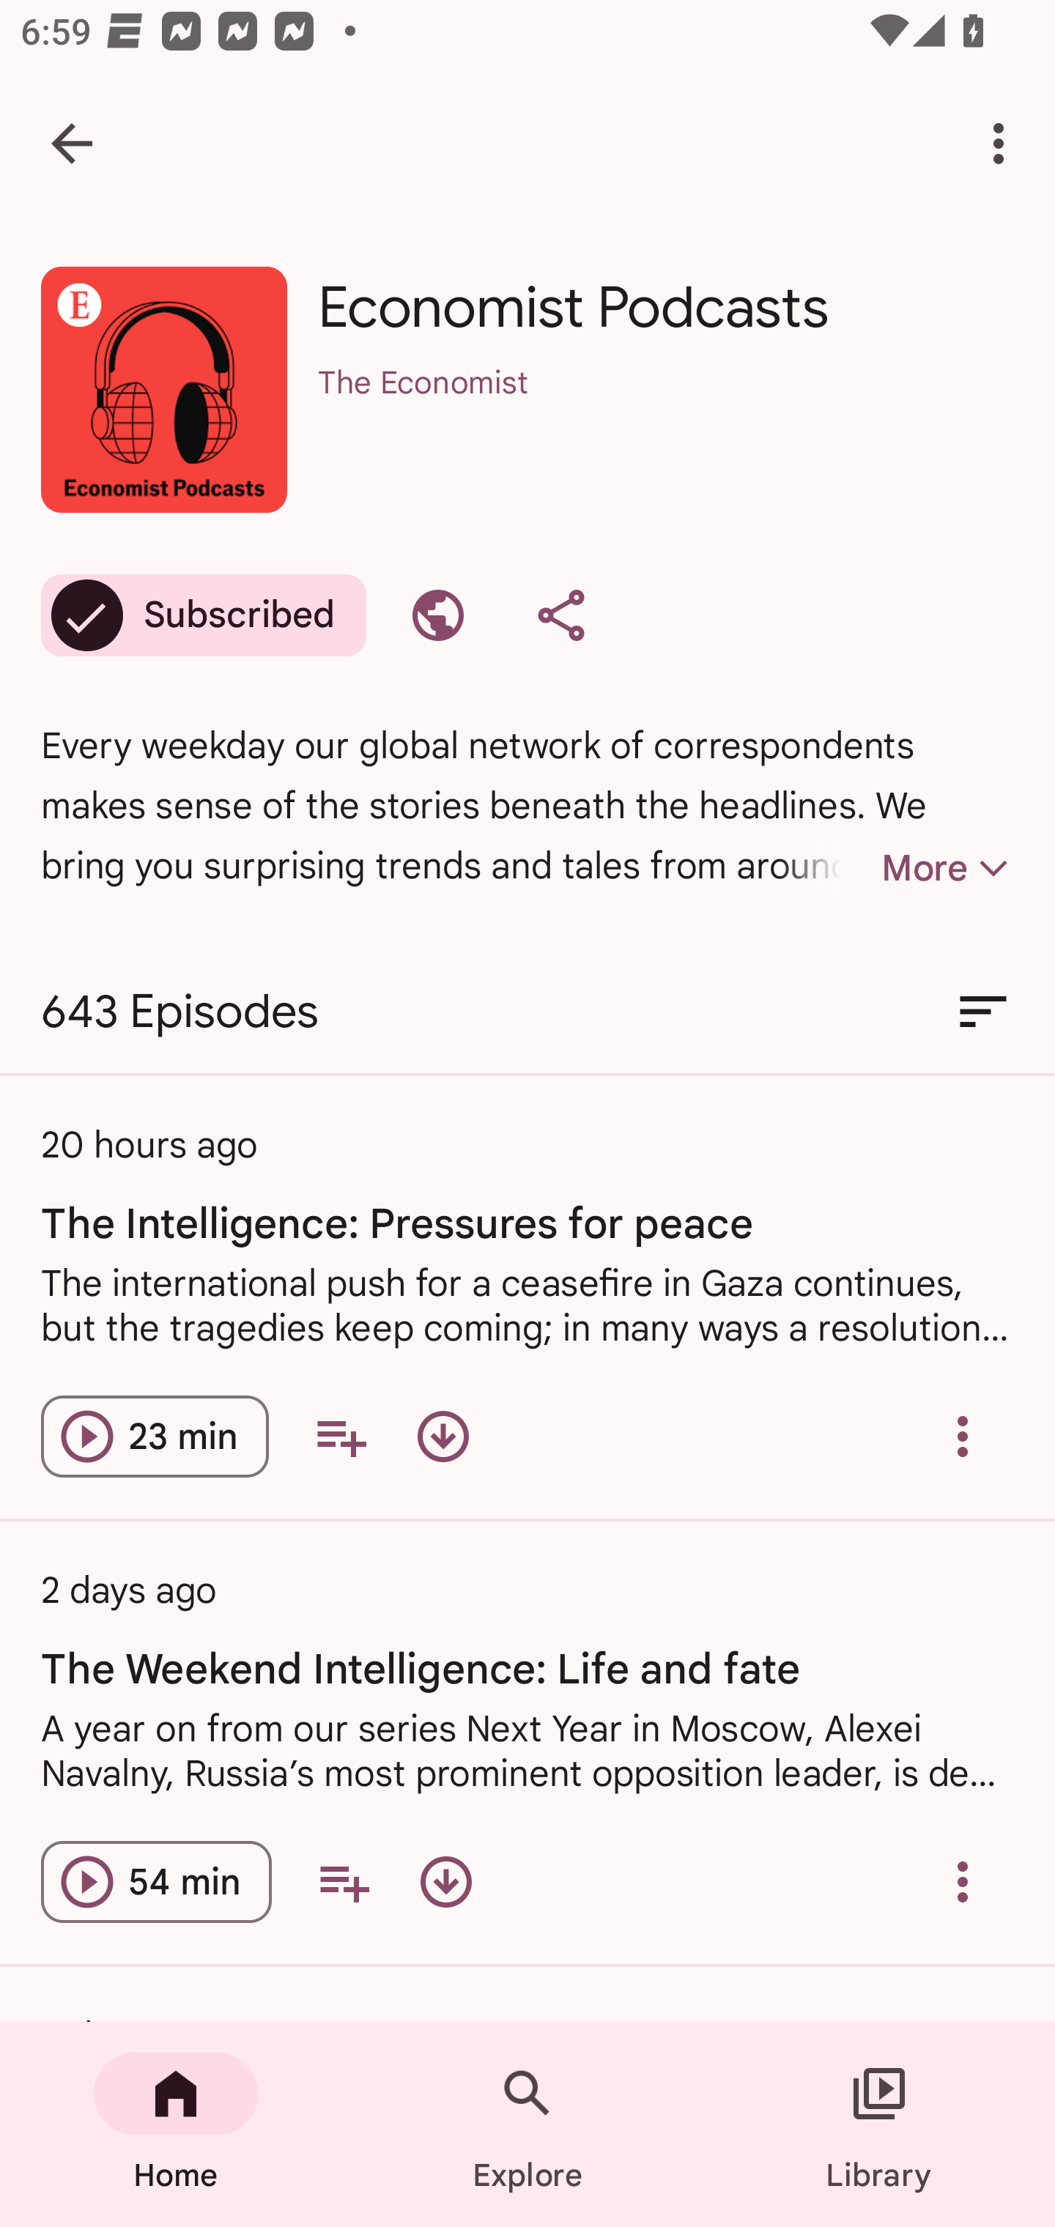  I want to click on The Economist, so click(665, 419).